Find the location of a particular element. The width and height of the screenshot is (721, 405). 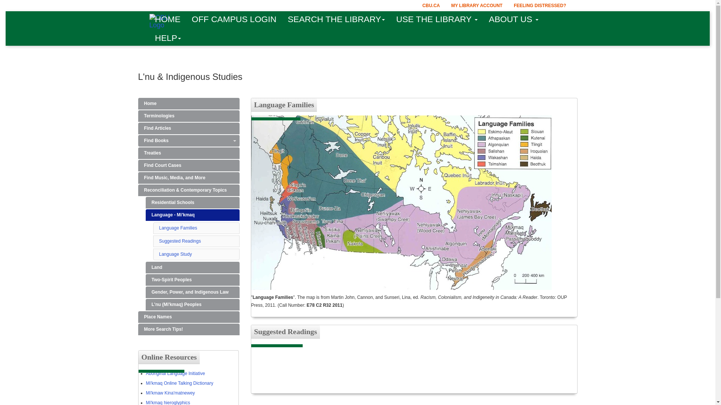

CBU.CA is located at coordinates (431, 6).